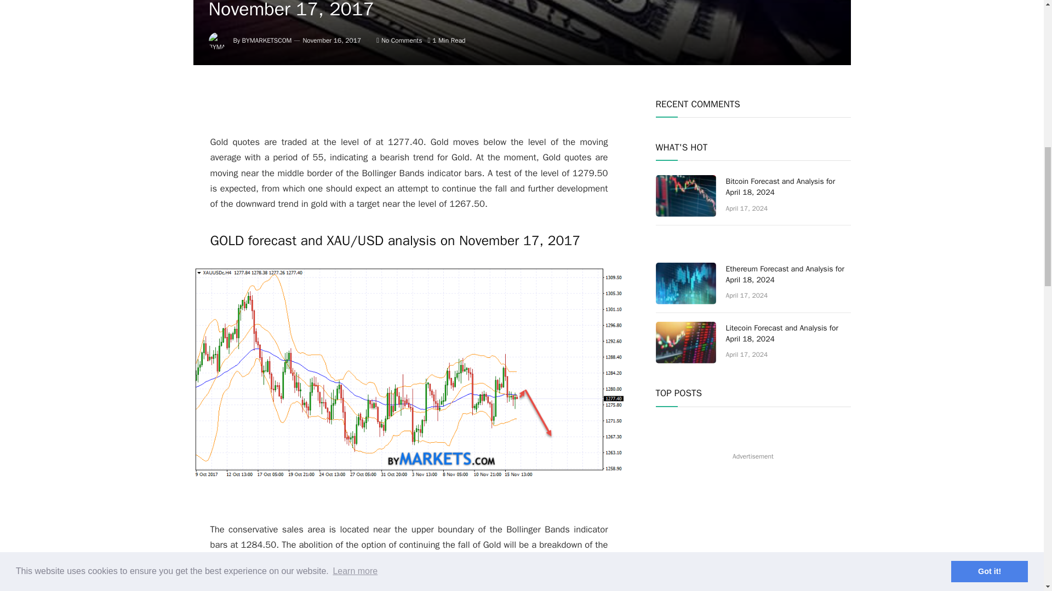 The height and width of the screenshot is (591, 1052). What do you see at coordinates (267, 40) in the screenshot?
I see `Posts by BYMARKETSCOM` at bounding box center [267, 40].